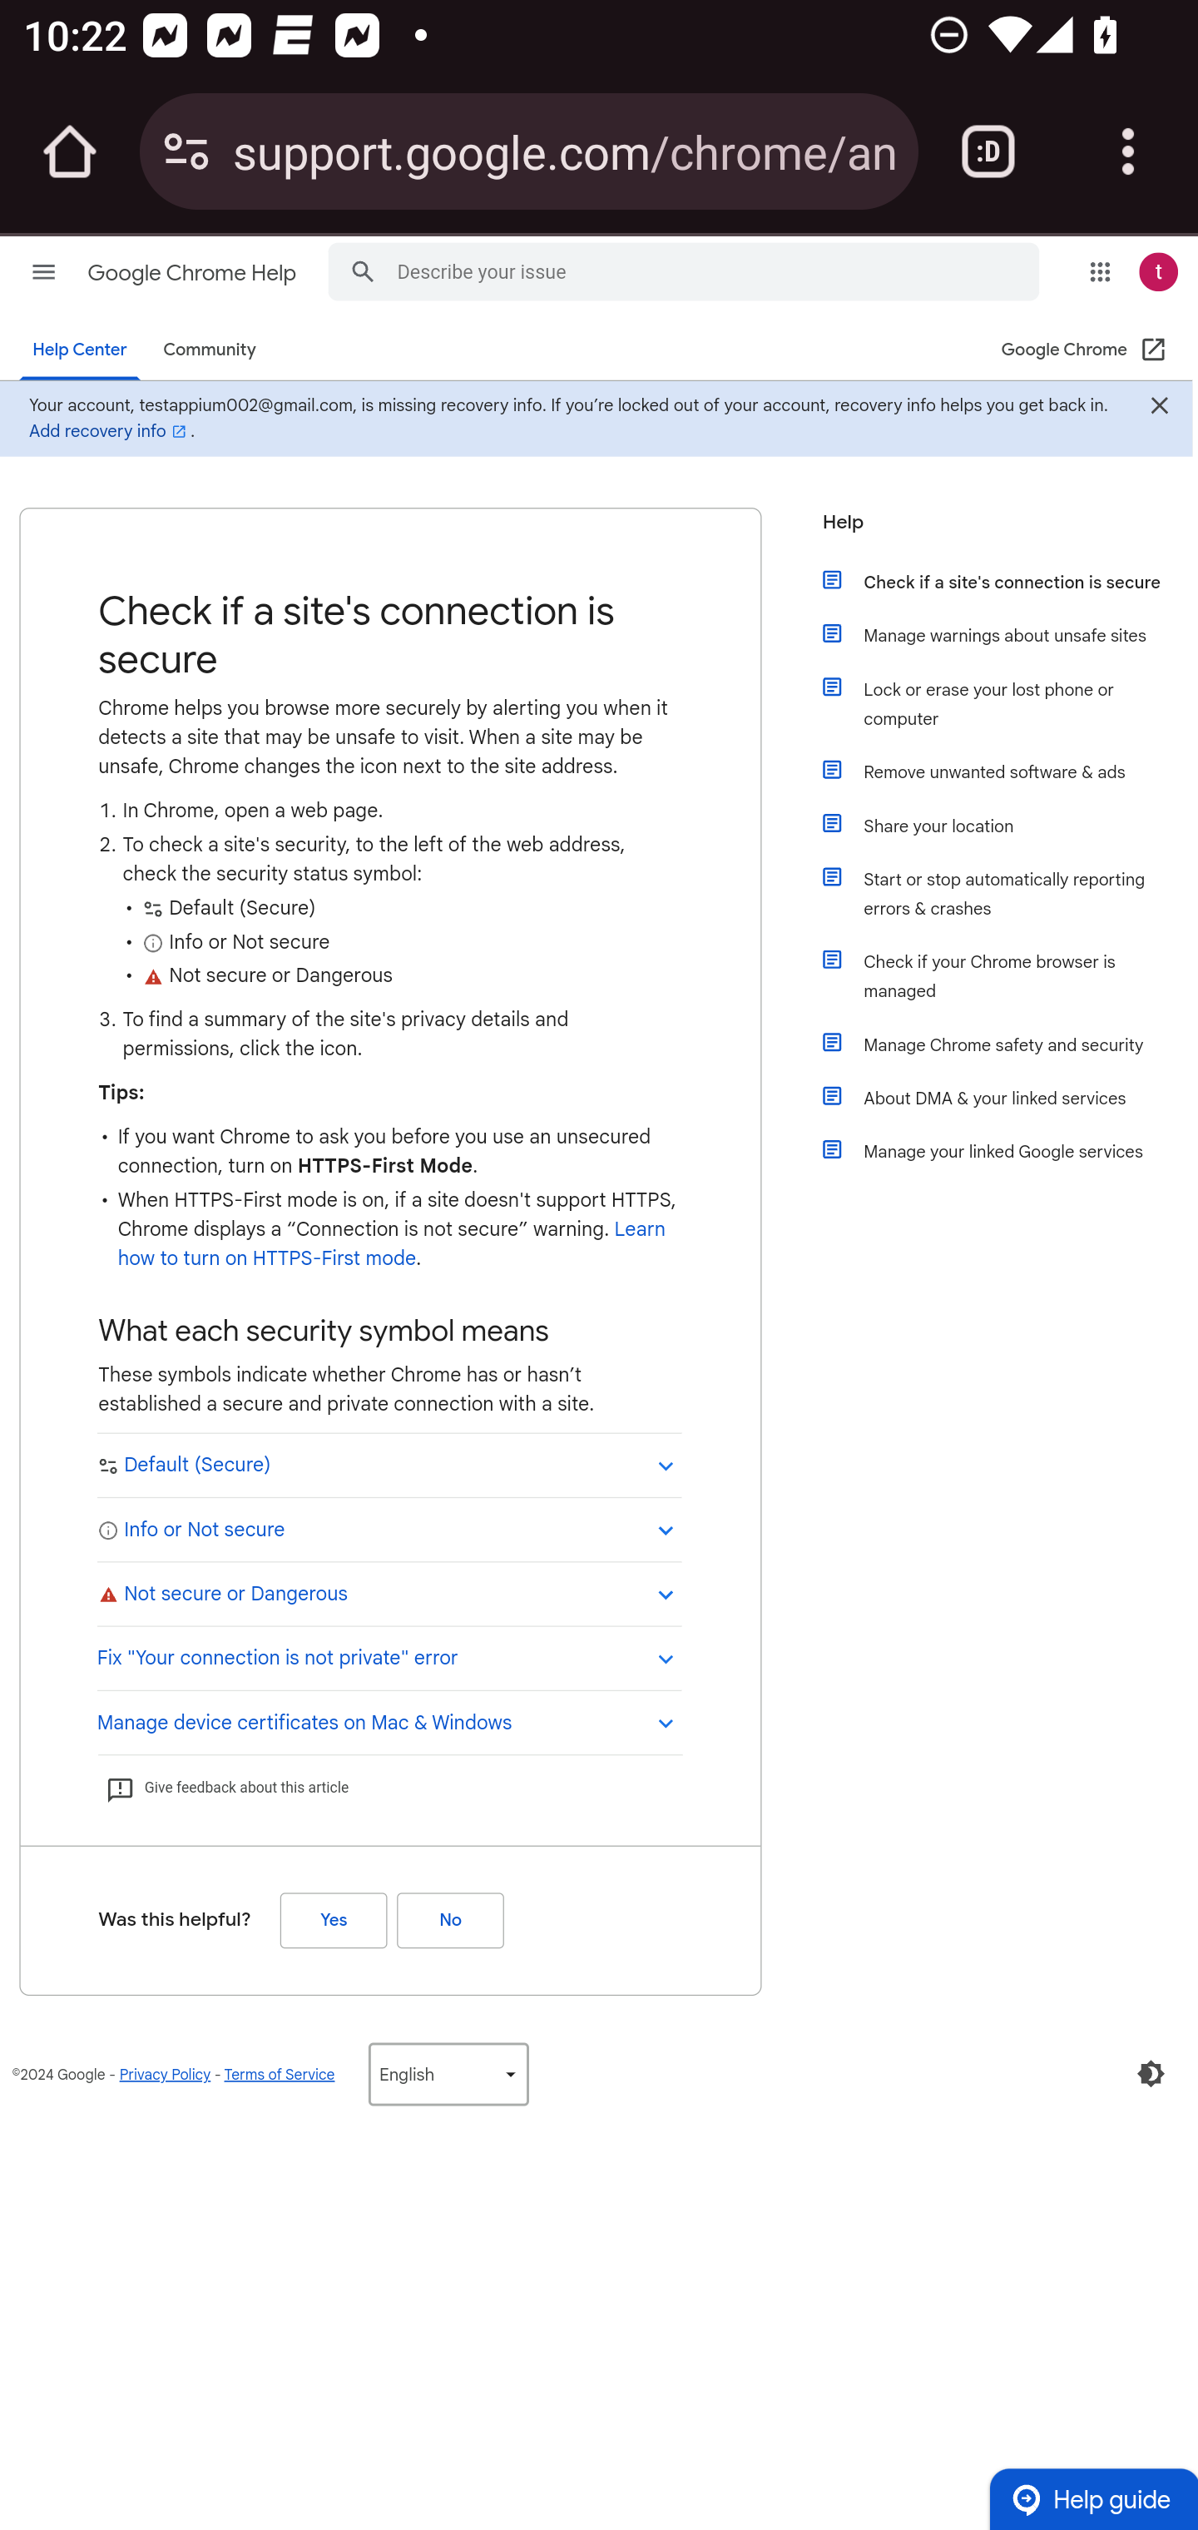 The width and height of the screenshot is (1198, 2530). Describe the element at coordinates (1158, 408) in the screenshot. I see `Close` at that location.